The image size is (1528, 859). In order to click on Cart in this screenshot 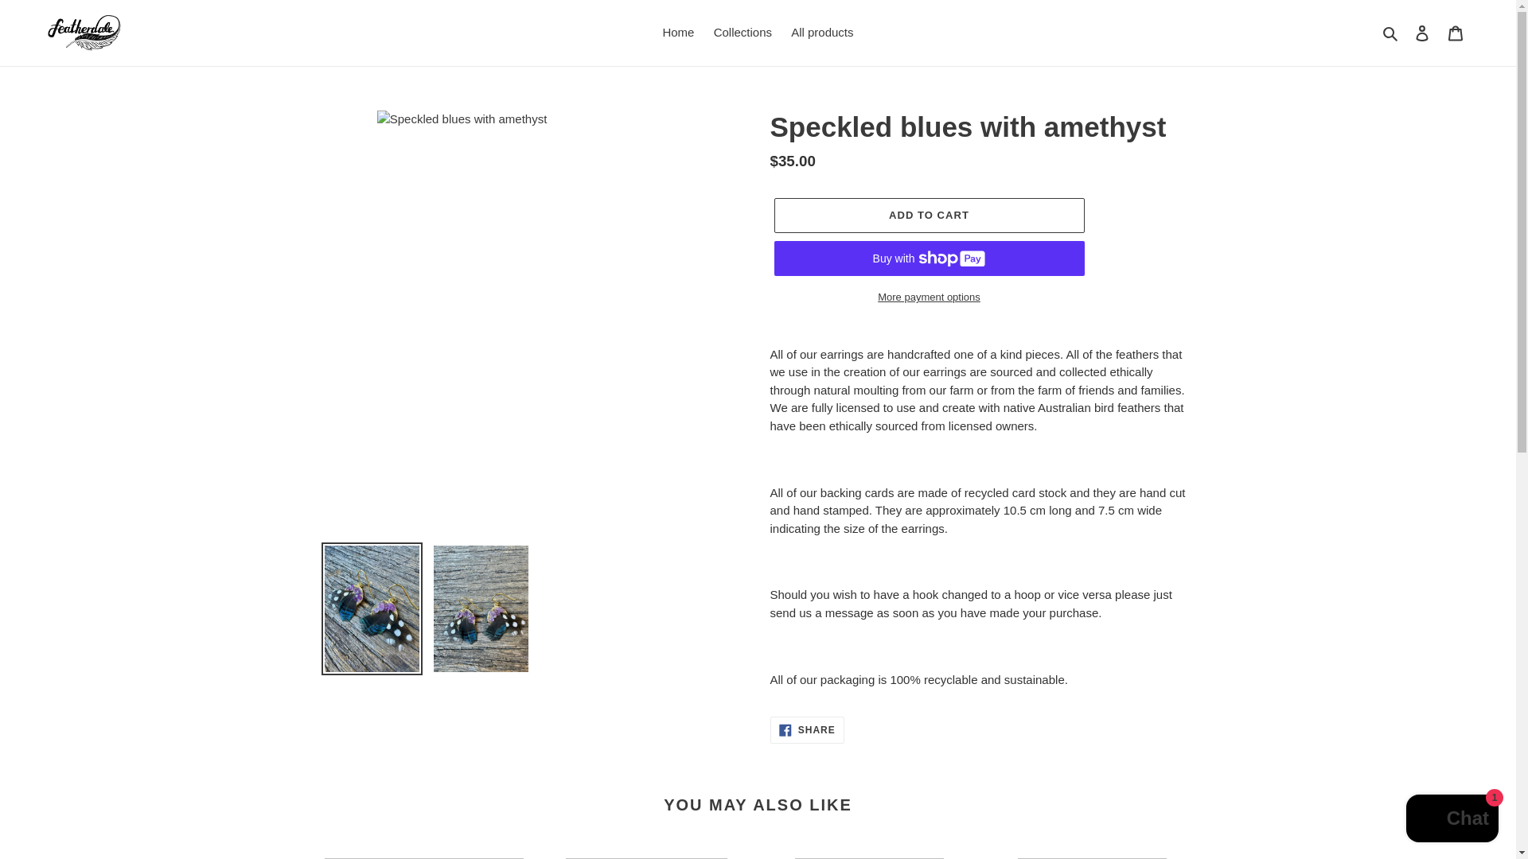, I will do `click(1456, 33)`.